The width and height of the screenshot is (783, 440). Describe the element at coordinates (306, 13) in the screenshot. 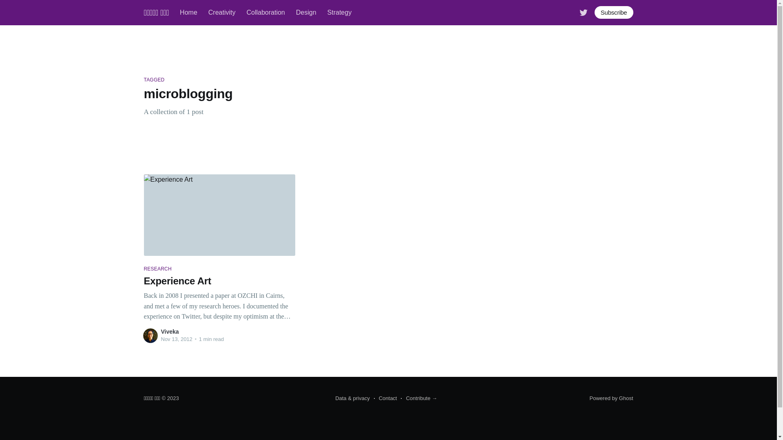

I see `Design` at that location.